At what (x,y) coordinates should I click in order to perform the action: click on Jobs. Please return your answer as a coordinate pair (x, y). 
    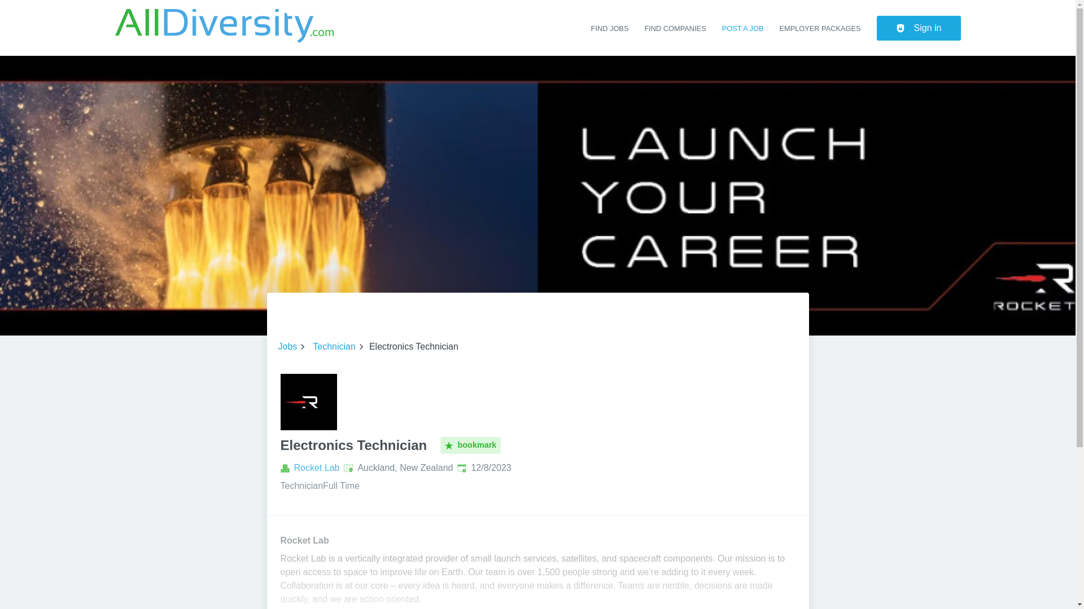
    Looking at the image, I should click on (287, 346).